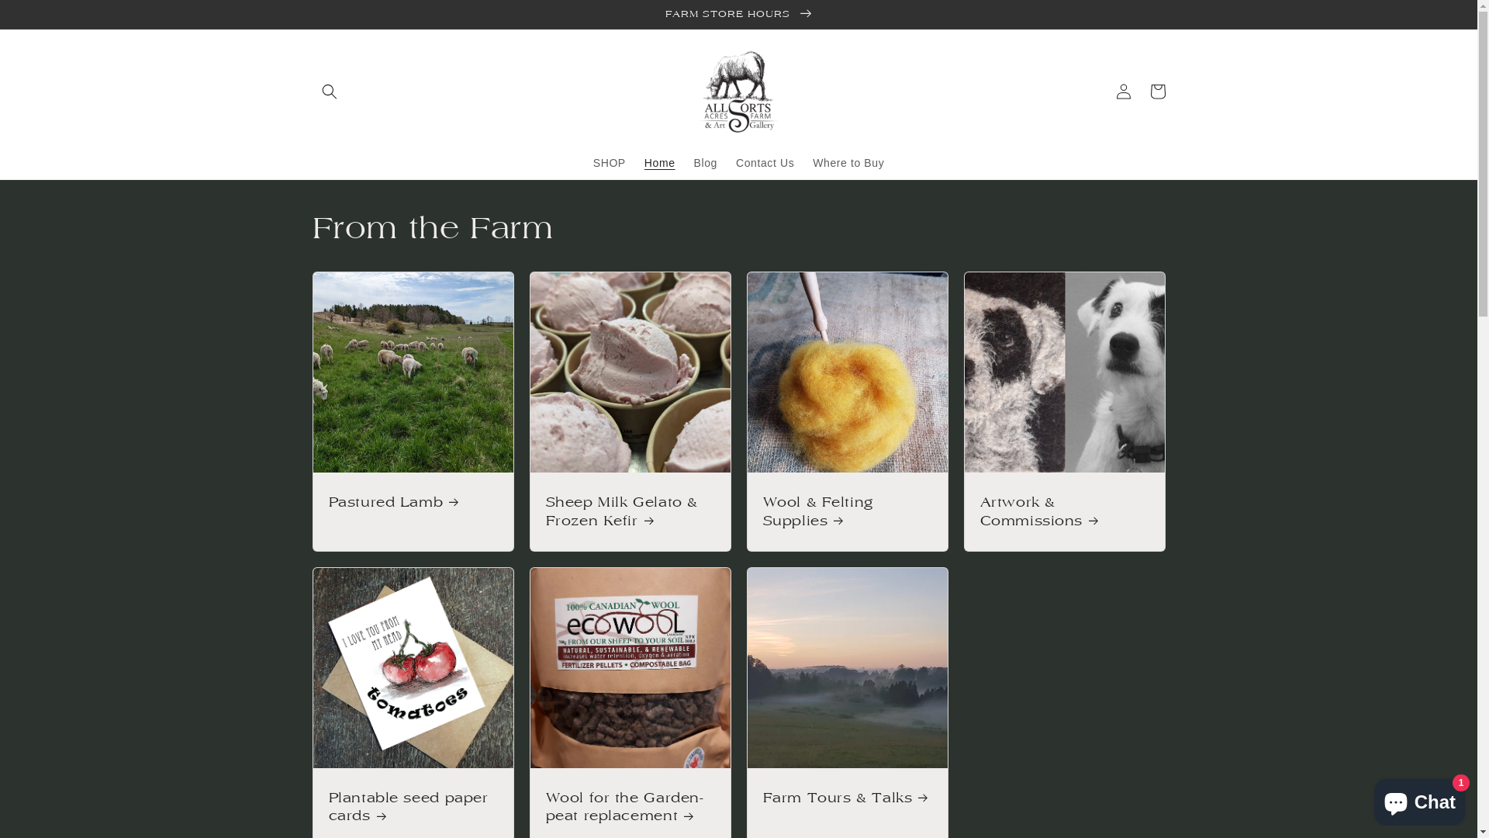 The image size is (1489, 838). Describe the element at coordinates (1123, 92) in the screenshot. I see `Log in` at that location.